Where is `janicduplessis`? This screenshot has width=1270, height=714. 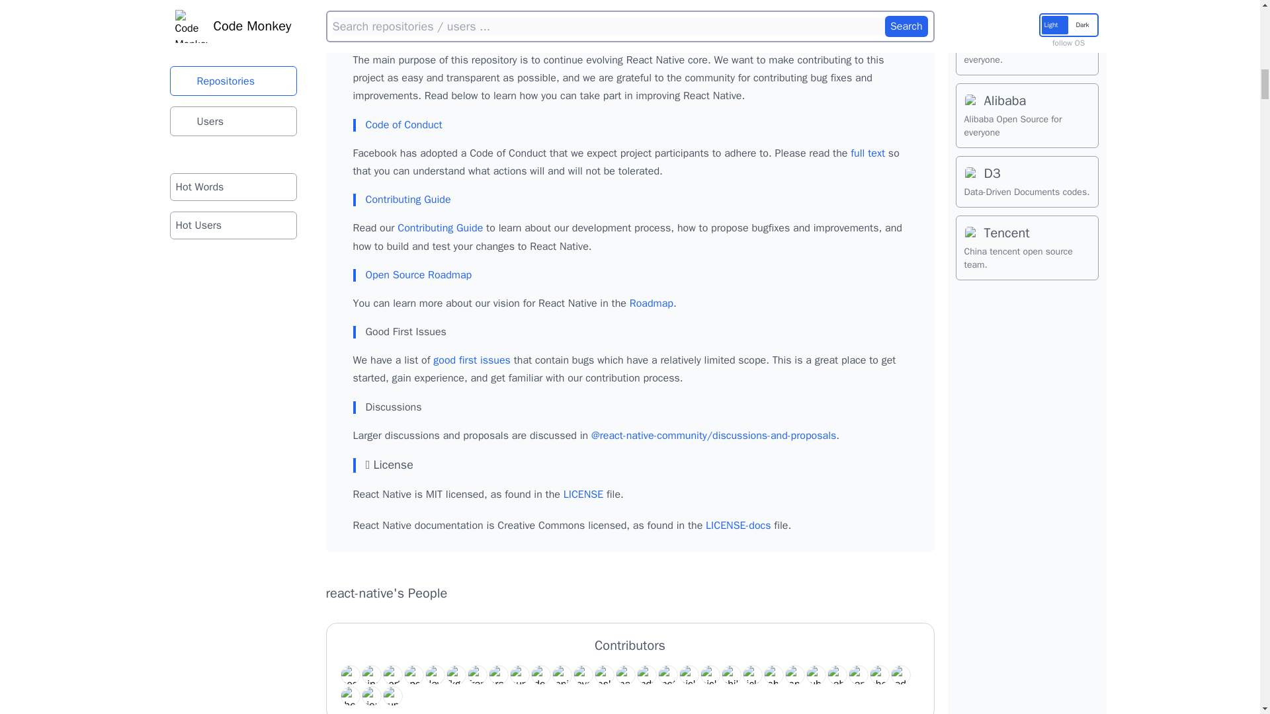
janicduplessis is located at coordinates (561, 674).